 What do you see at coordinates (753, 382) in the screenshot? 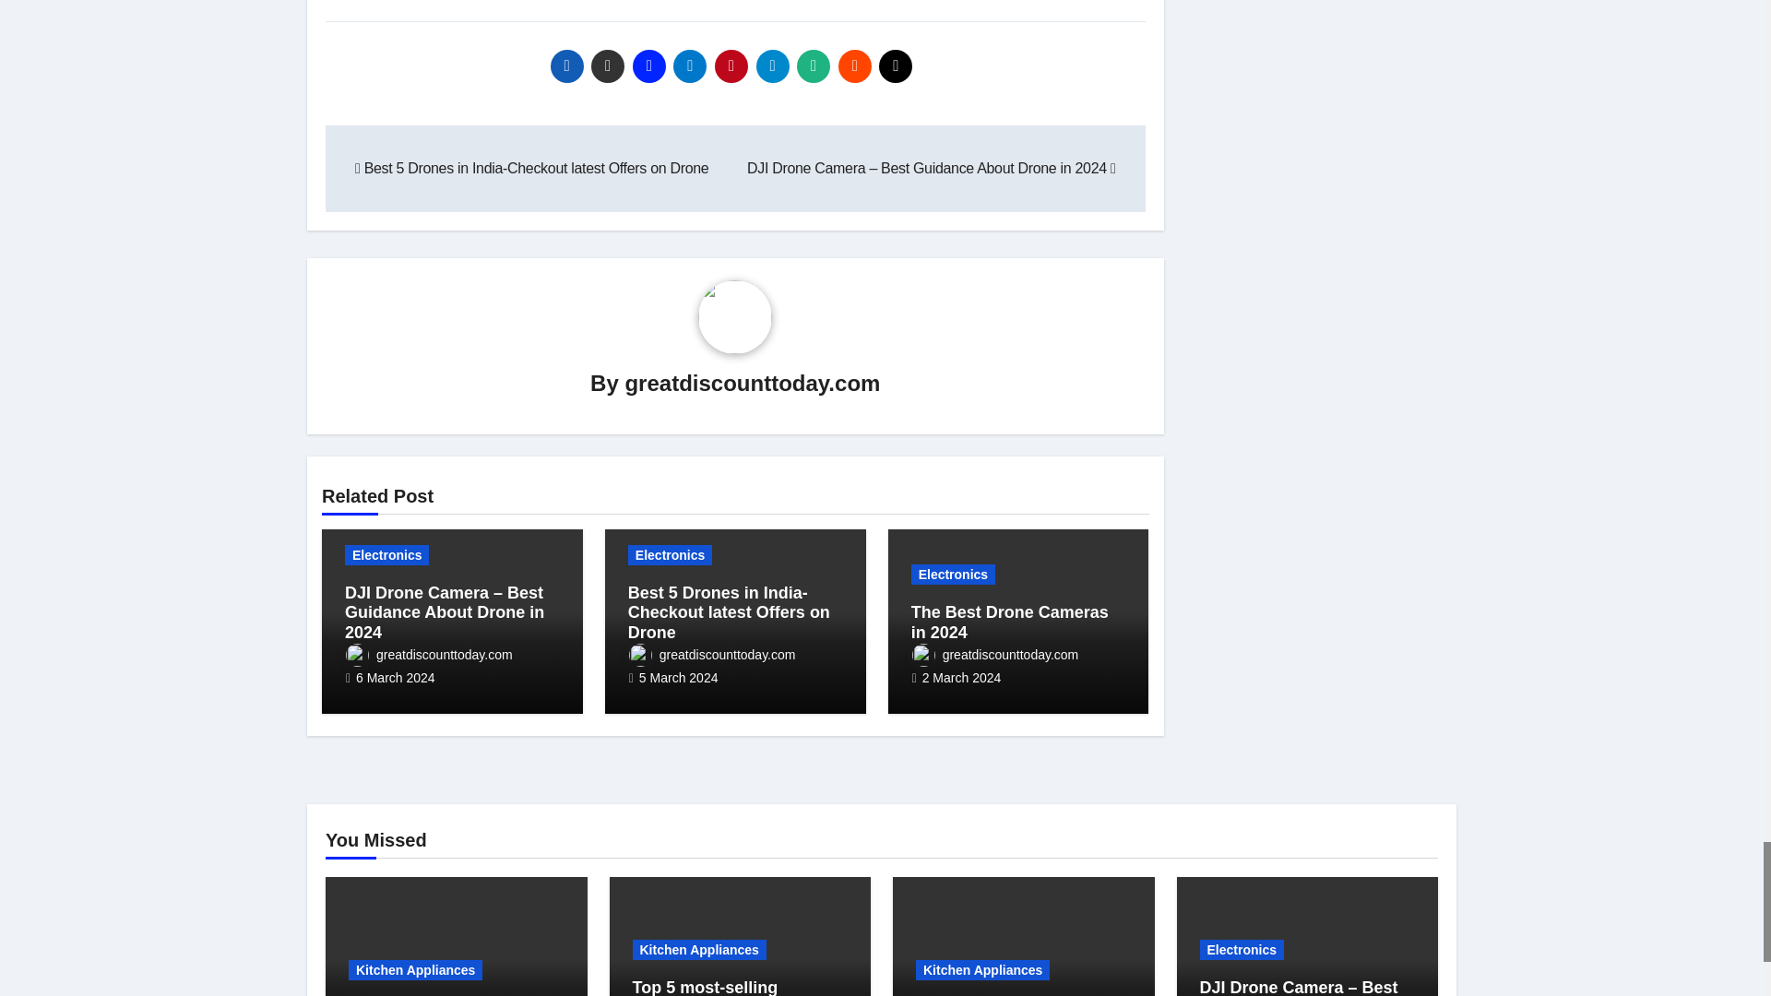
I see `greatdiscounttoday.com` at bounding box center [753, 382].